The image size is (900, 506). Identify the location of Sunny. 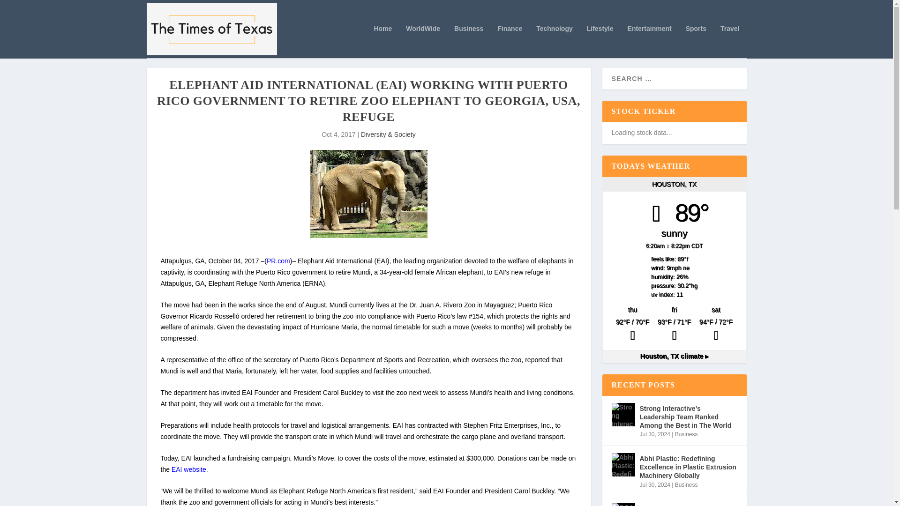
(674, 331).